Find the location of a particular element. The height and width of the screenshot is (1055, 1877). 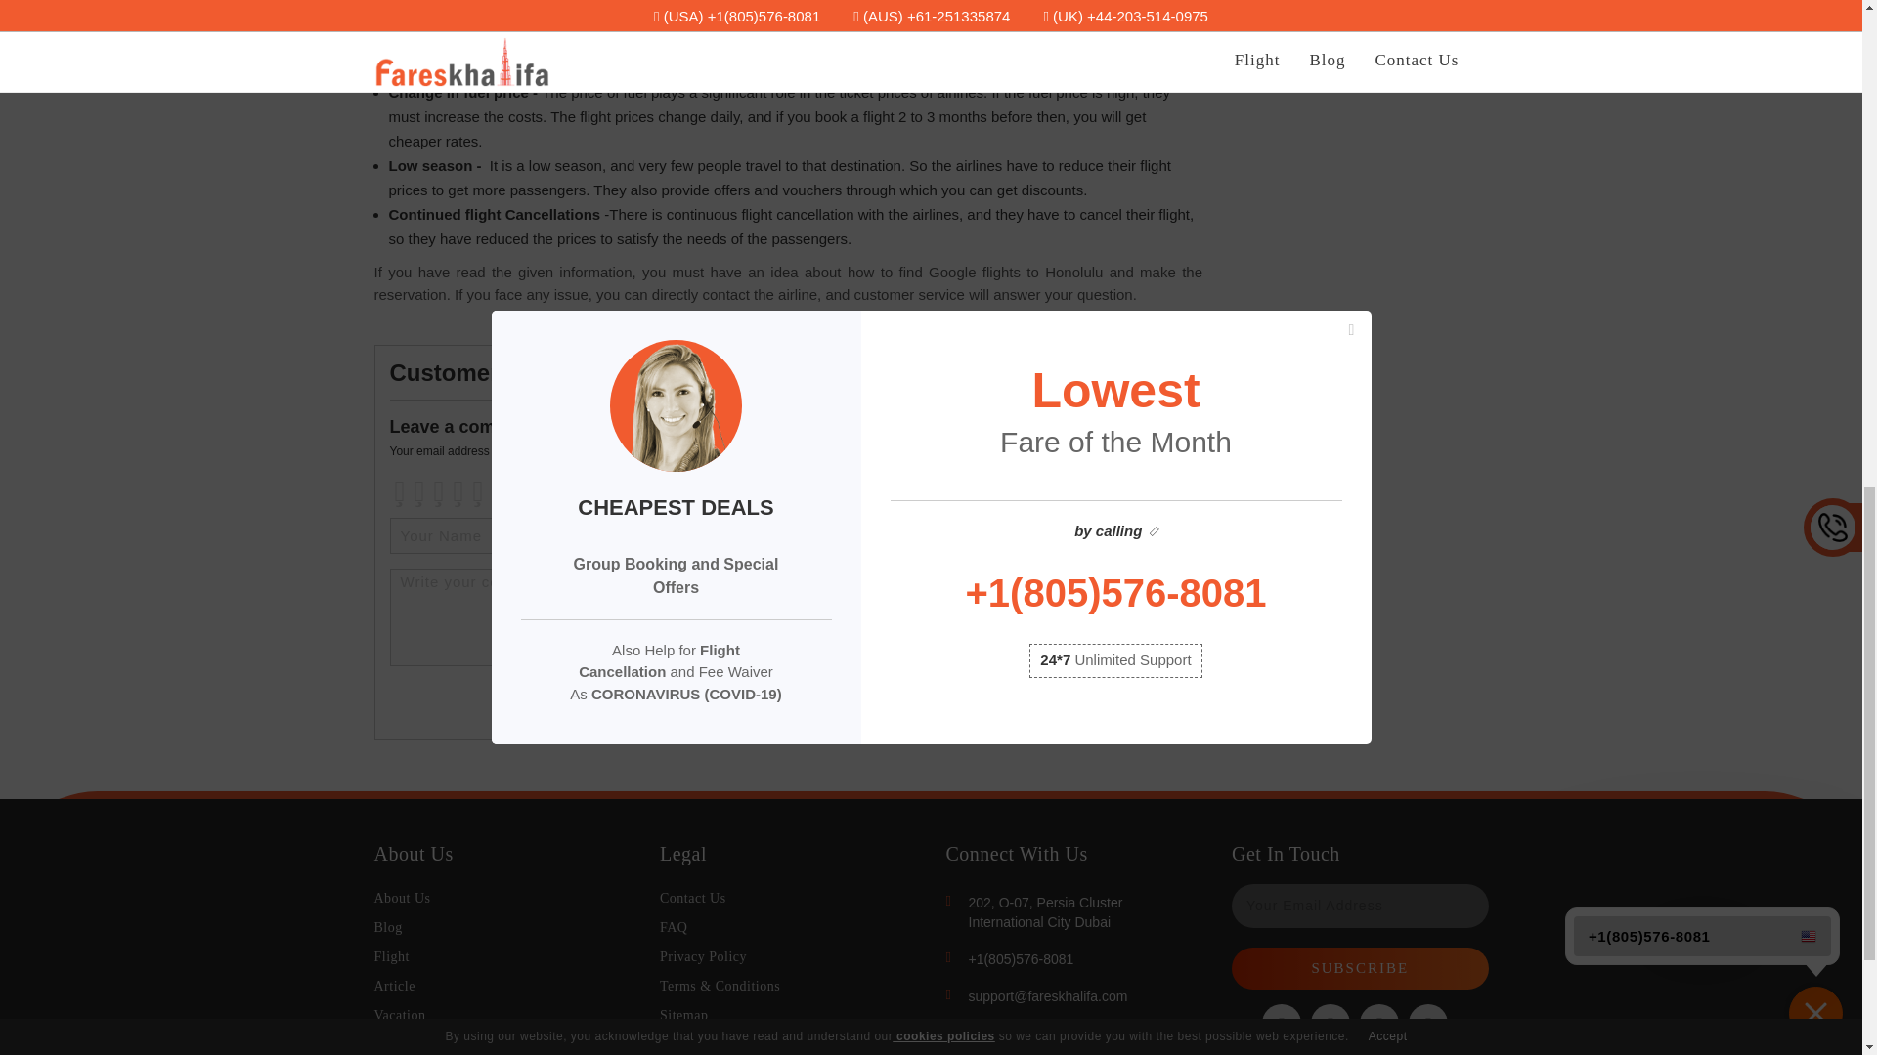

About Us is located at coordinates (401, 897).